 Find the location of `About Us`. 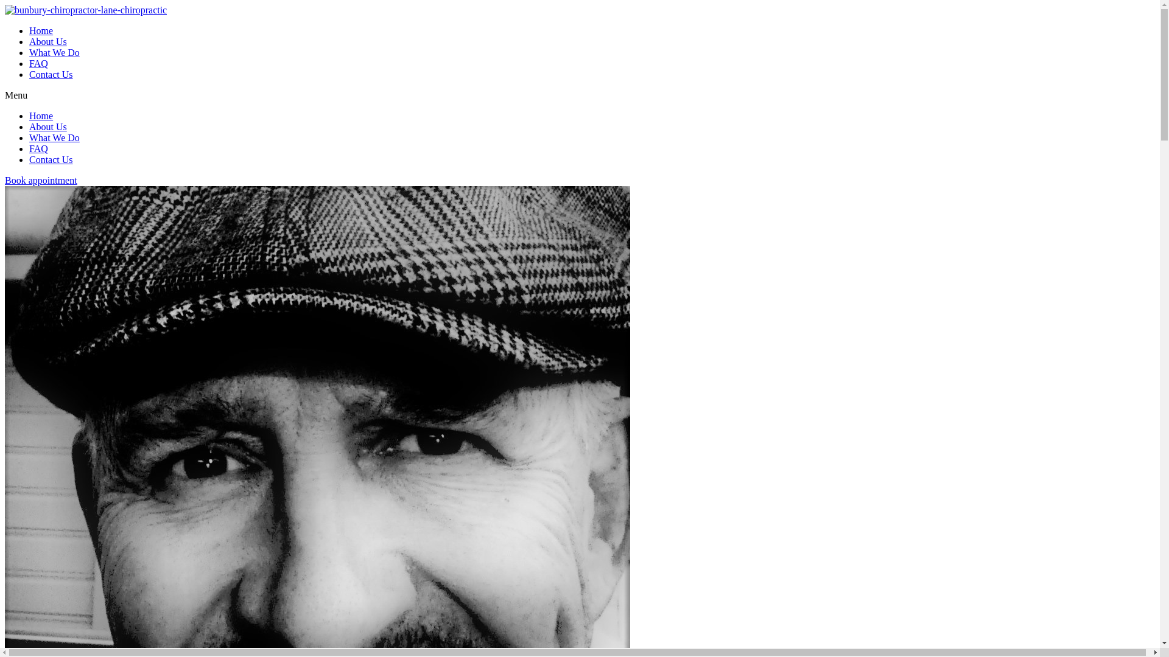

About Us is located at coordinates (48, 41).